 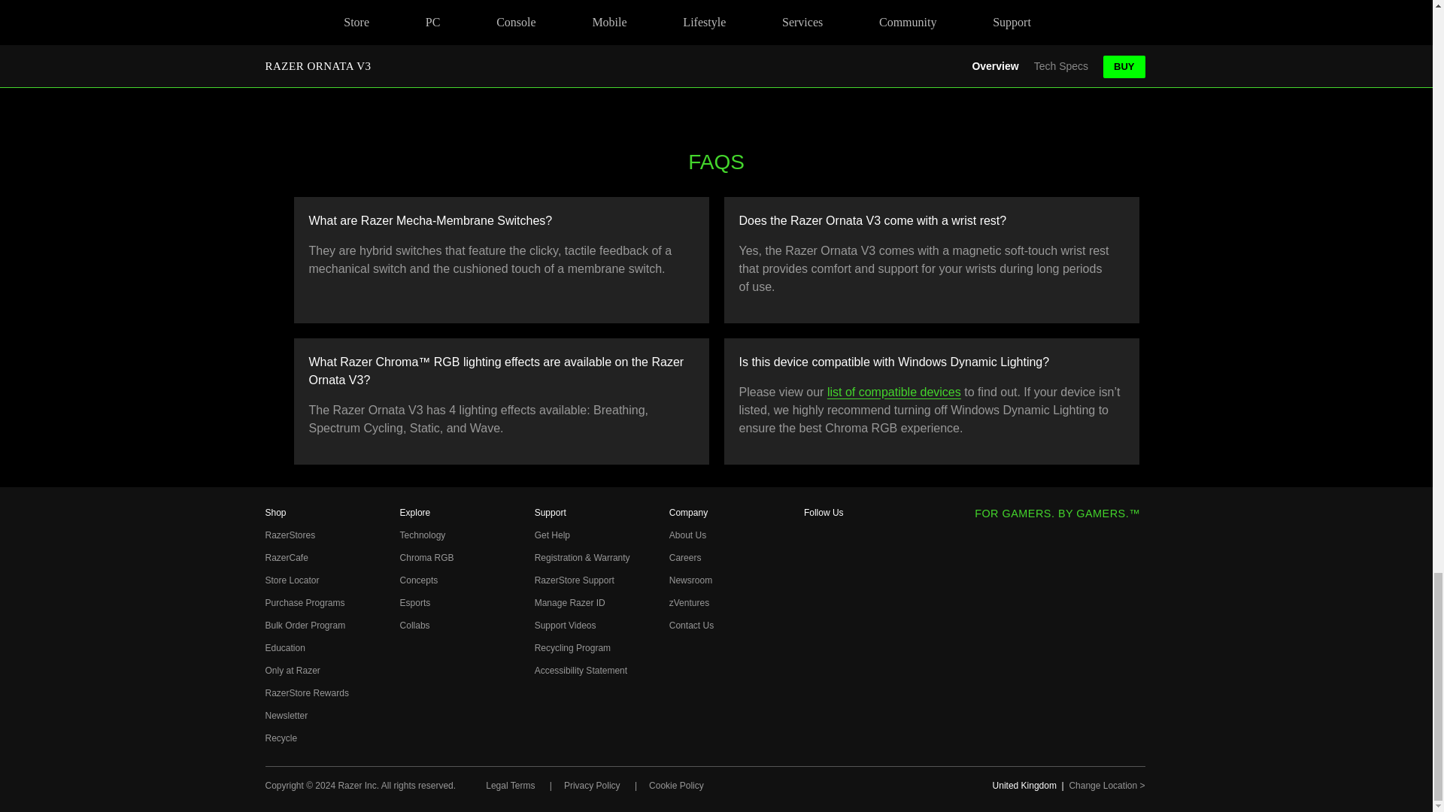 What do you see at coordinates (894, 392) in the screenshot?
I see `list of compatible devices` at bounding box center [894, 392].